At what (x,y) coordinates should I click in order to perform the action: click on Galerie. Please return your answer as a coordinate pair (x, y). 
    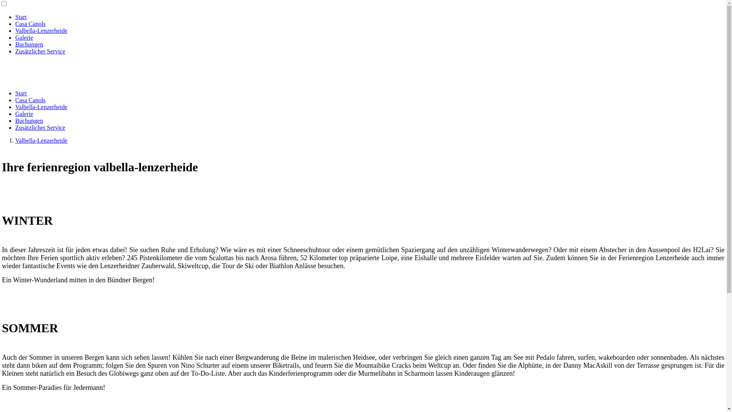
    Looking at the image, I should click on (24, 114).